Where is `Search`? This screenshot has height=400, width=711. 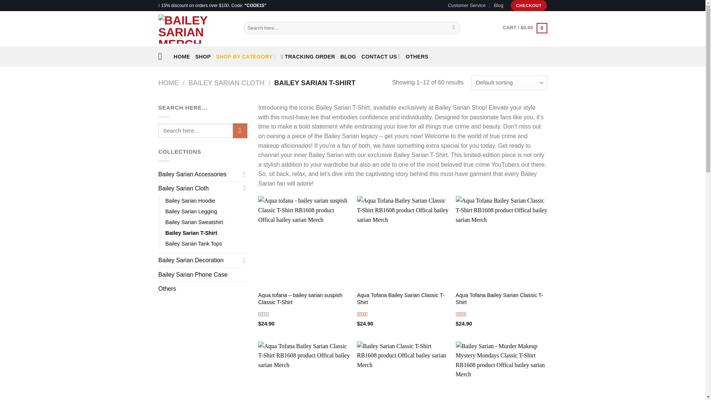 Search is located at coordinates (454, 28).